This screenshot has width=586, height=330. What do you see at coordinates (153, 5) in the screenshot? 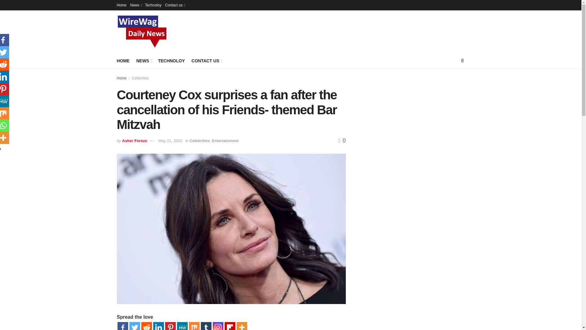
I see `Technoloy` at bounding box center [153, 5].